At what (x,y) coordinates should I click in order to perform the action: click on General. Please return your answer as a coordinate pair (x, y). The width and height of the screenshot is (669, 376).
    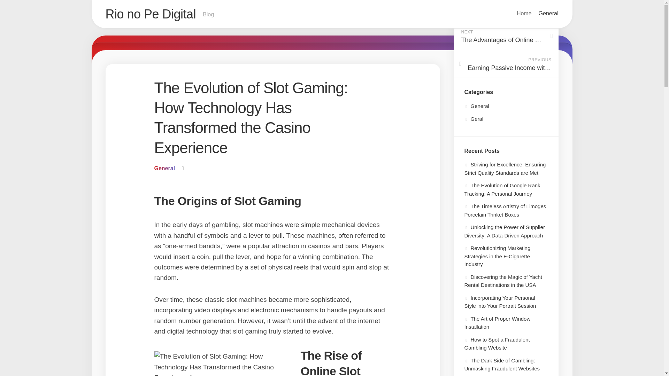
    Looking at the image, I should click on (477, 106).